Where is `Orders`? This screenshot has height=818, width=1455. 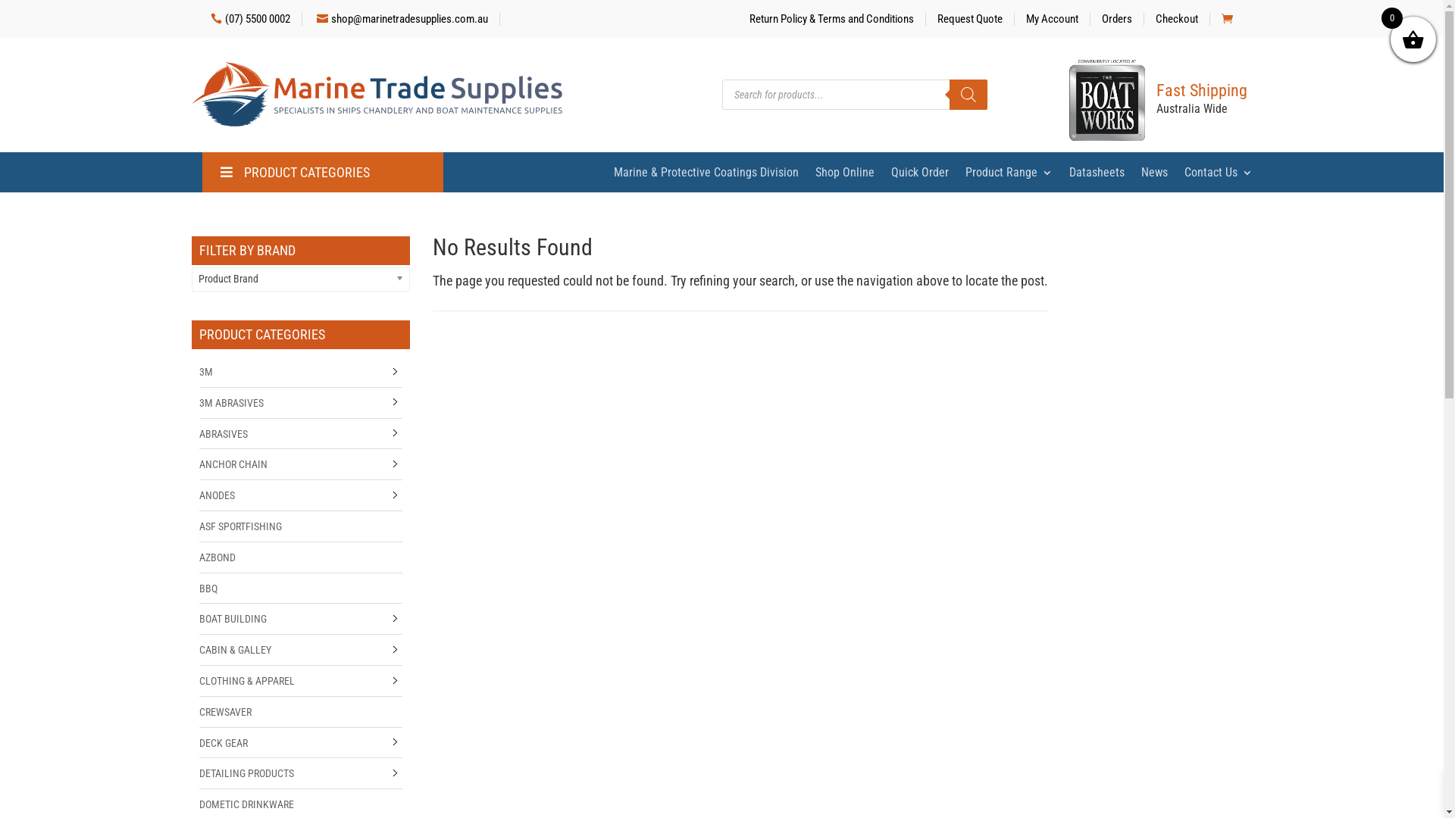 Orders is located at coordinates (1117, 18).